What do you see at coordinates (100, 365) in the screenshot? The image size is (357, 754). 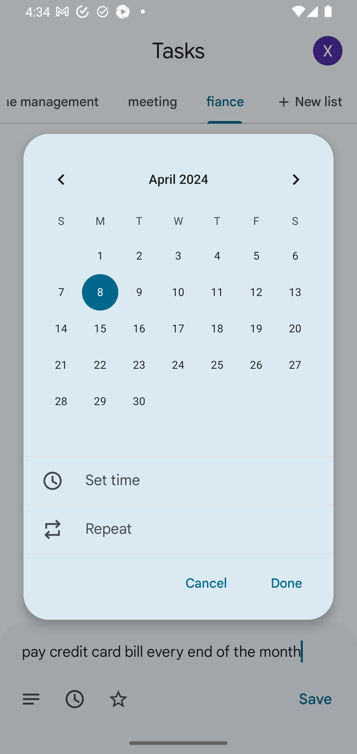 I see `22 22 April 2024` at bounding box center [100, 365].